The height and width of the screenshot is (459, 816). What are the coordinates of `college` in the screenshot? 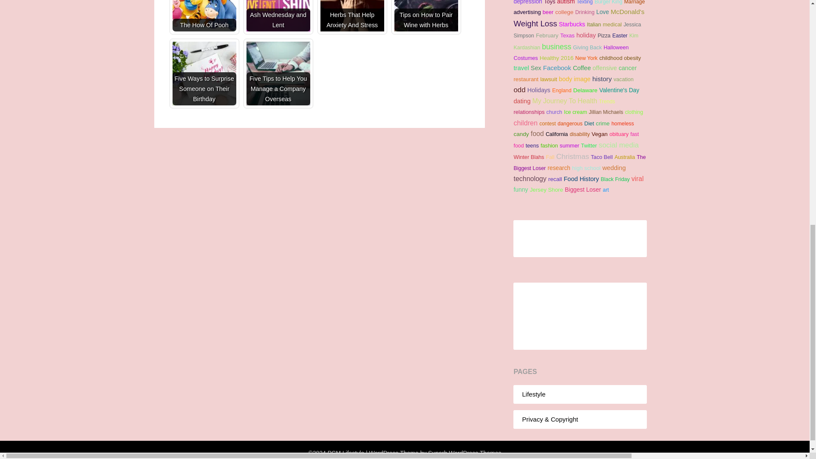 It's located at (564, 12).